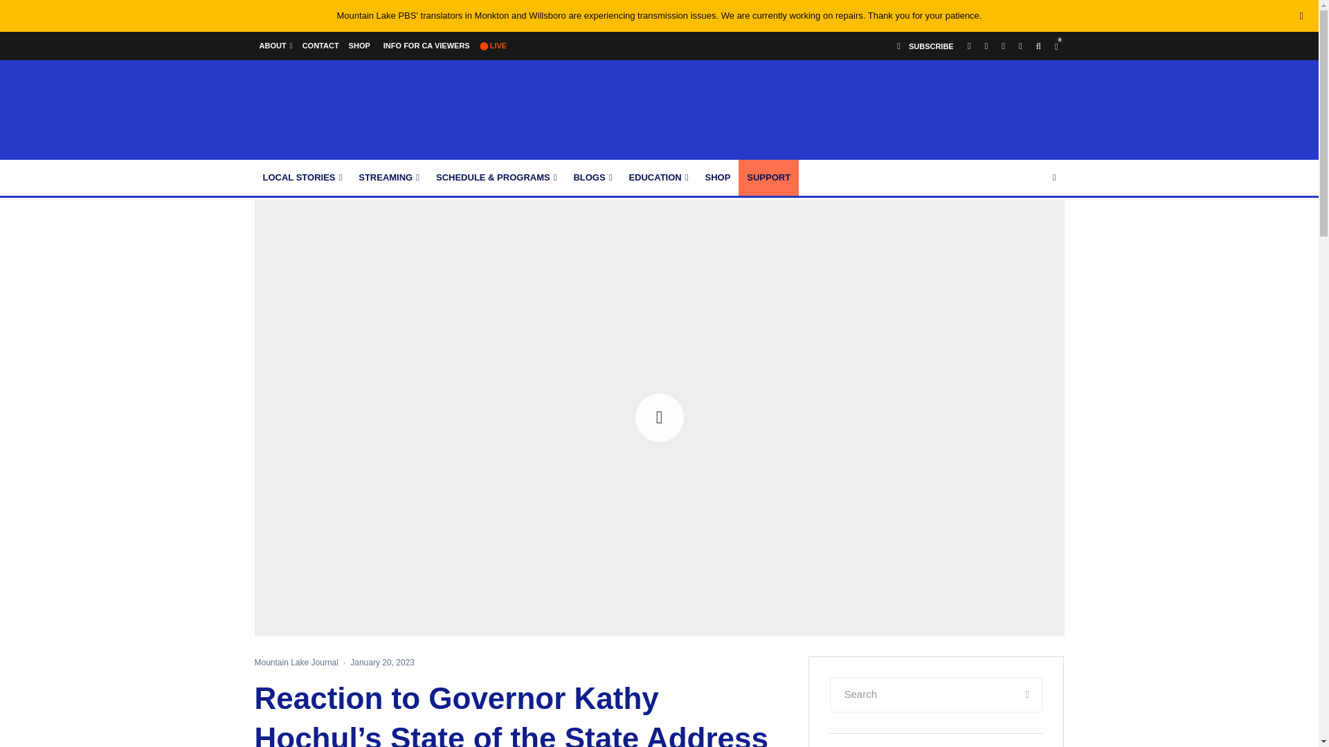 Image resolution: width=1329 pixels, height=747 pixels. I want to click on CONTACT, so click(321, 46).